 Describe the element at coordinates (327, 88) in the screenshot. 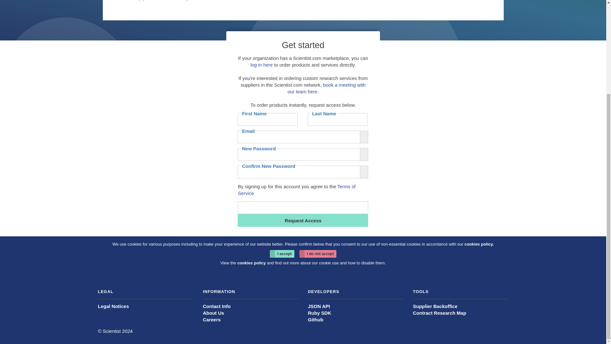

I see `book a meeting with our team here.` at that location.